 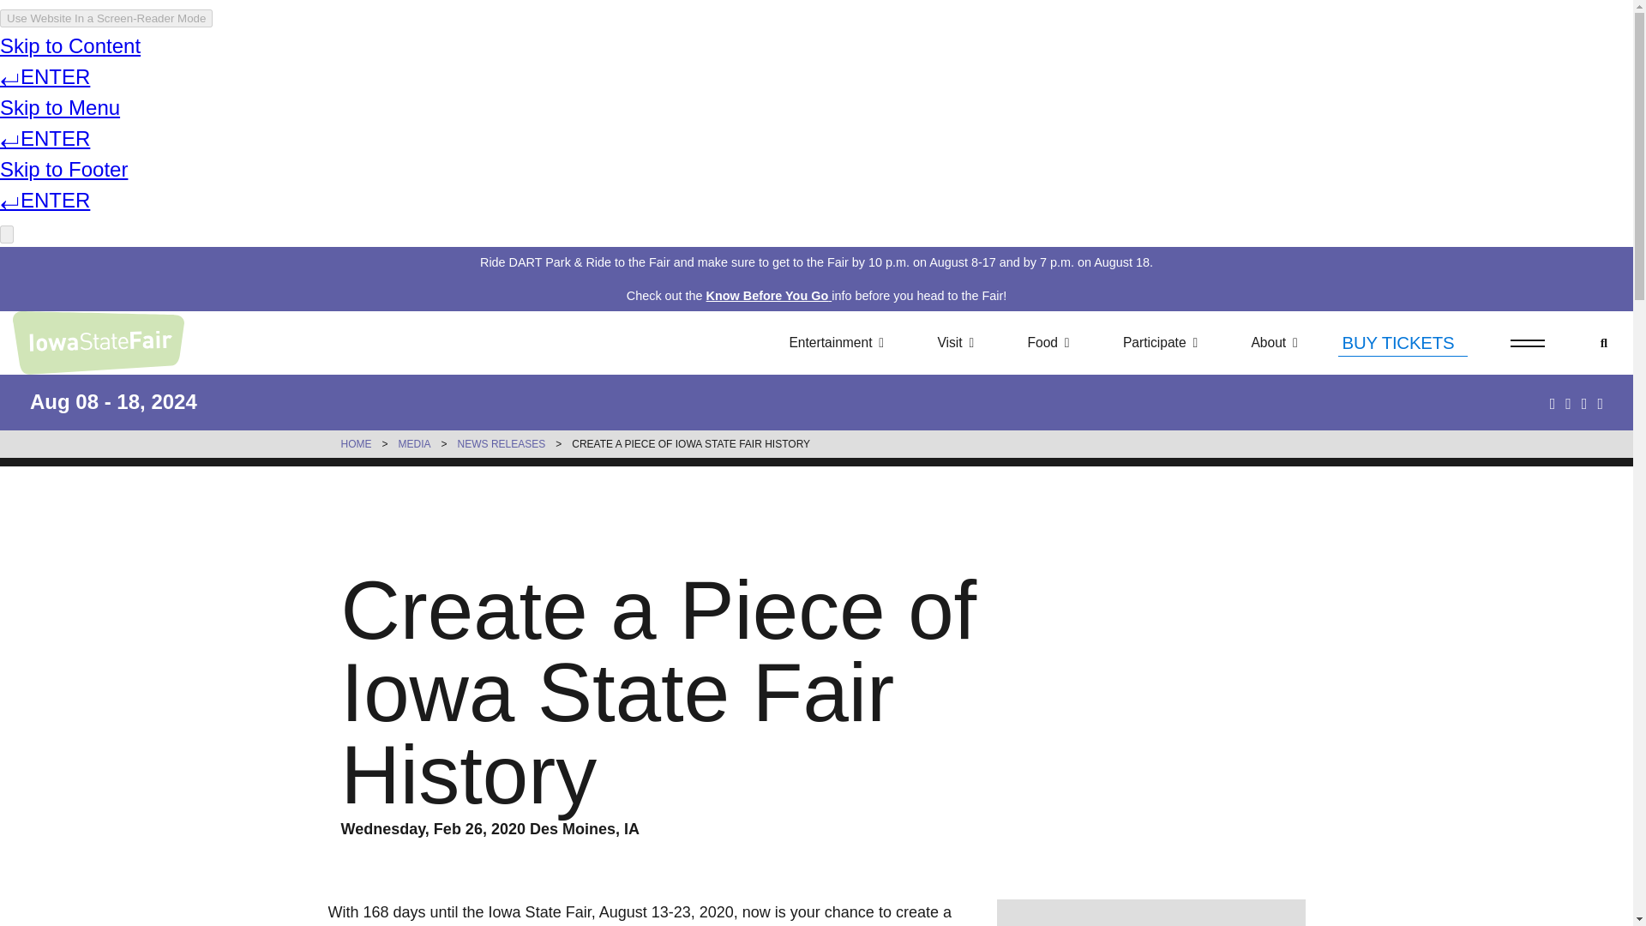 I want to click on Know Before You Go, so click(x=767, y=295).